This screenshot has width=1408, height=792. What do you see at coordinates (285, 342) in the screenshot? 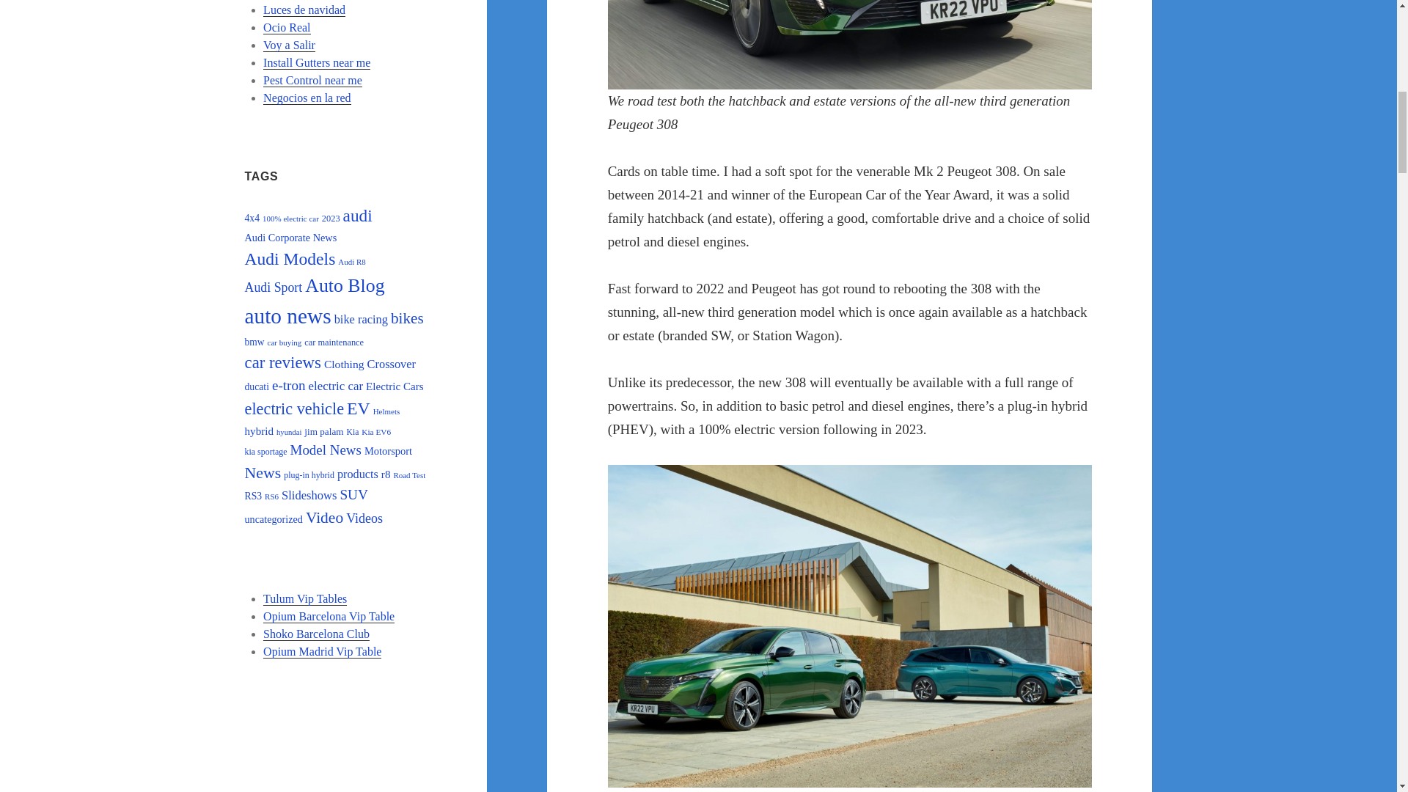
I see `car buying` at bounding box center [285, 342].